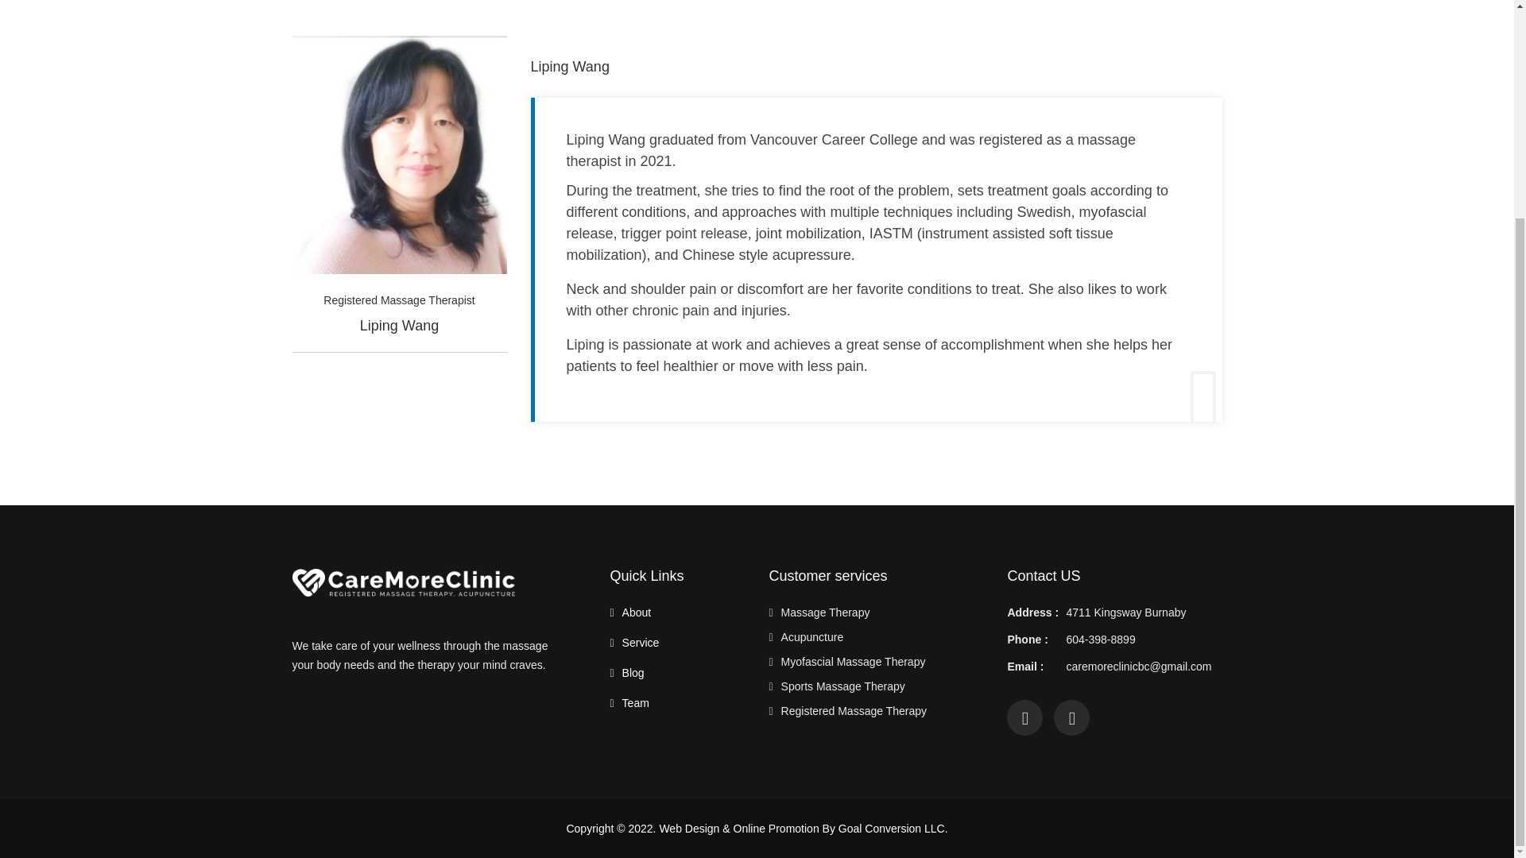  I want to click on About, so click(637, 612).